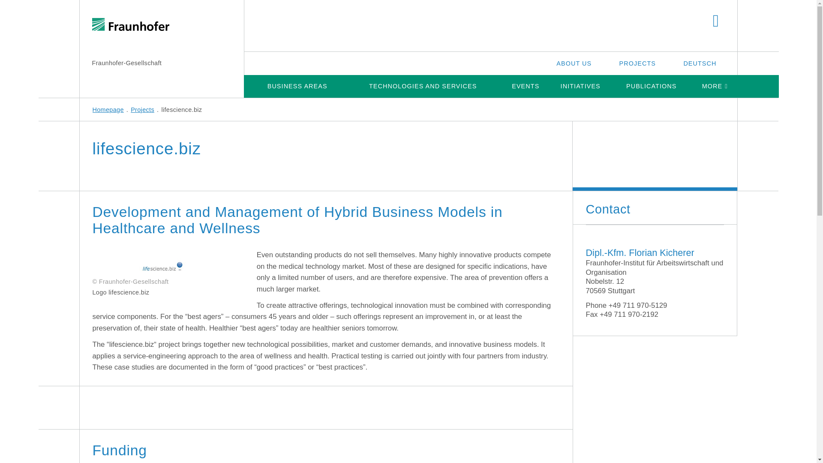 The width and height of the screenshot is (823, 463). What do you see at coordinates (637, 63) in the screenshot?
I see `PROJECTS` at bounding box center [637, 63].